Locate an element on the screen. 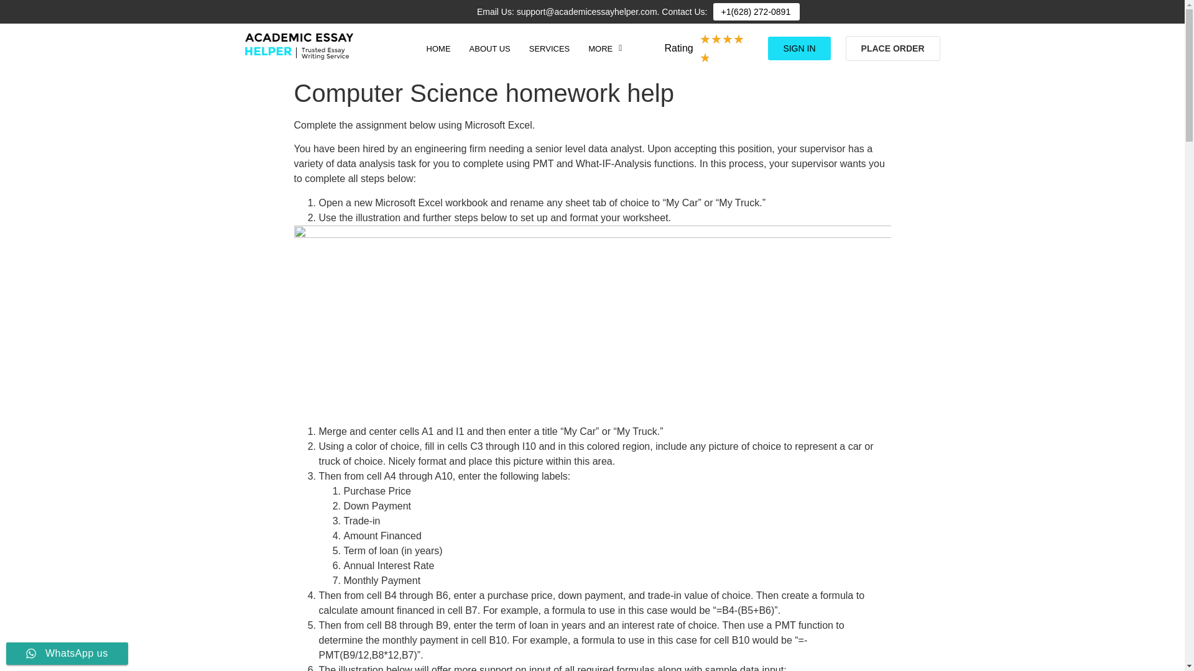 The height and width of the screenshot is (671, 1194). MORE is located at coordinates (605, 48).